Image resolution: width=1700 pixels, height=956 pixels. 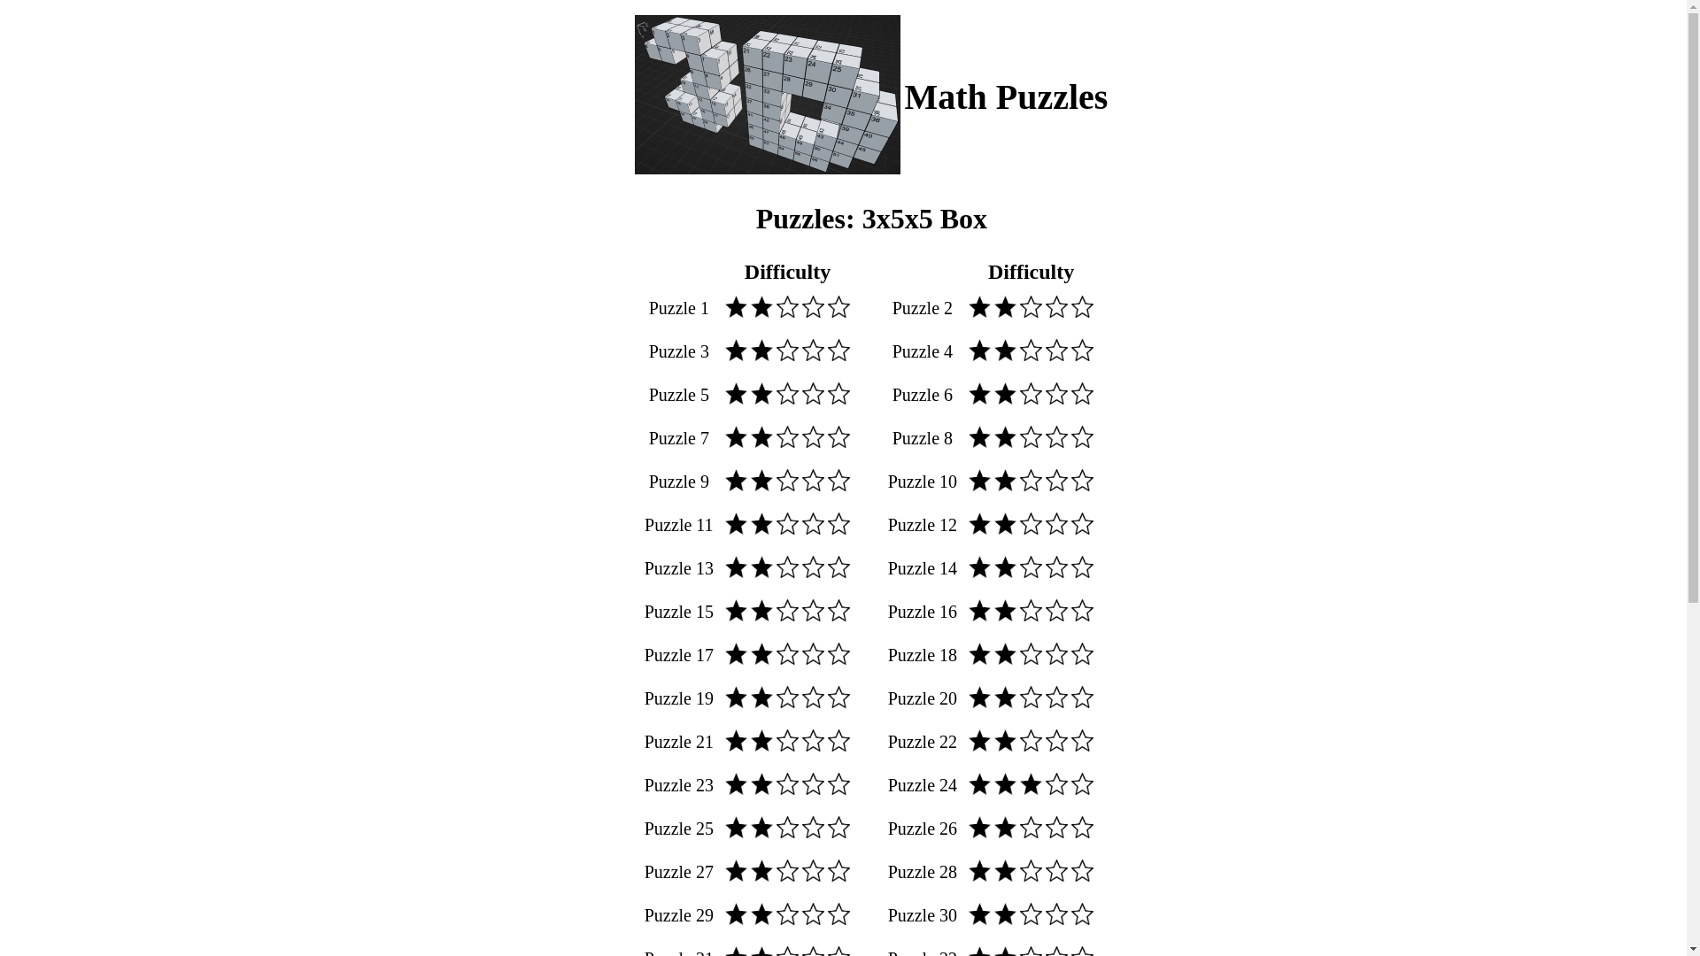 I want to click on Puzzle 11, so click(x=679, y=525).